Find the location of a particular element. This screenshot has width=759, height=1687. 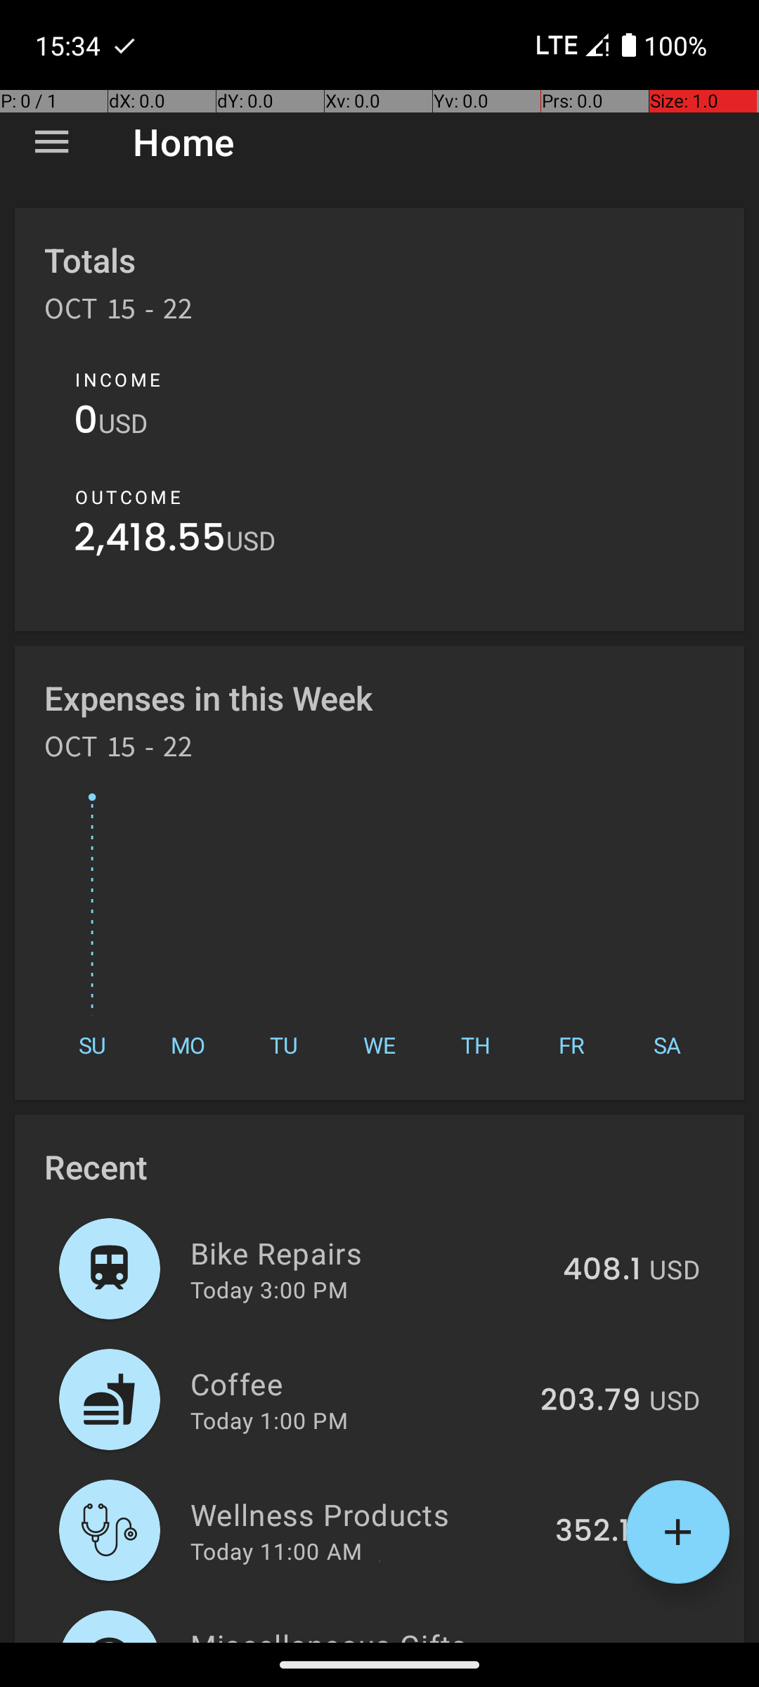

2,418.55 is located at coordinates (150, 541).